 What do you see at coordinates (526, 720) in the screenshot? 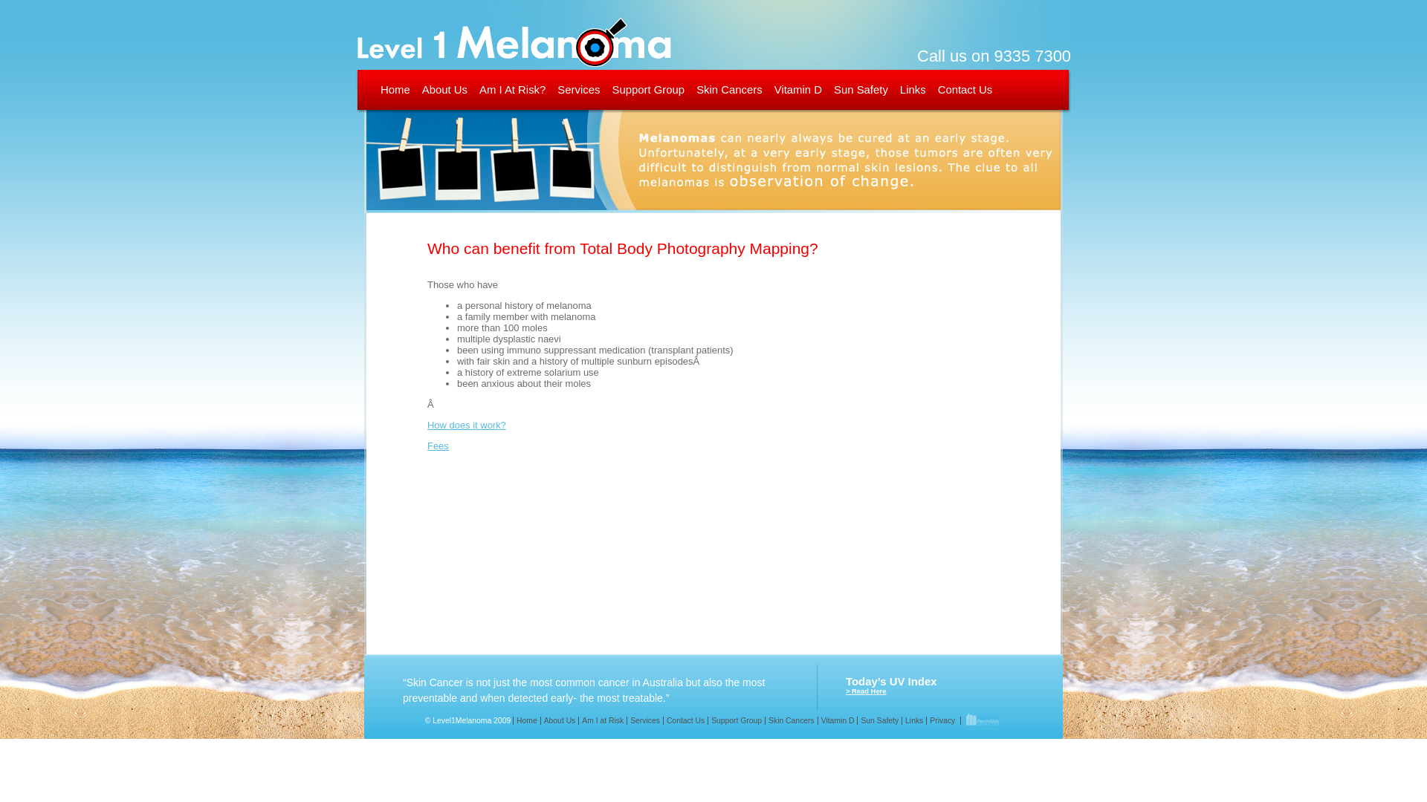
I see `Home` at bounding box center [526, 720].